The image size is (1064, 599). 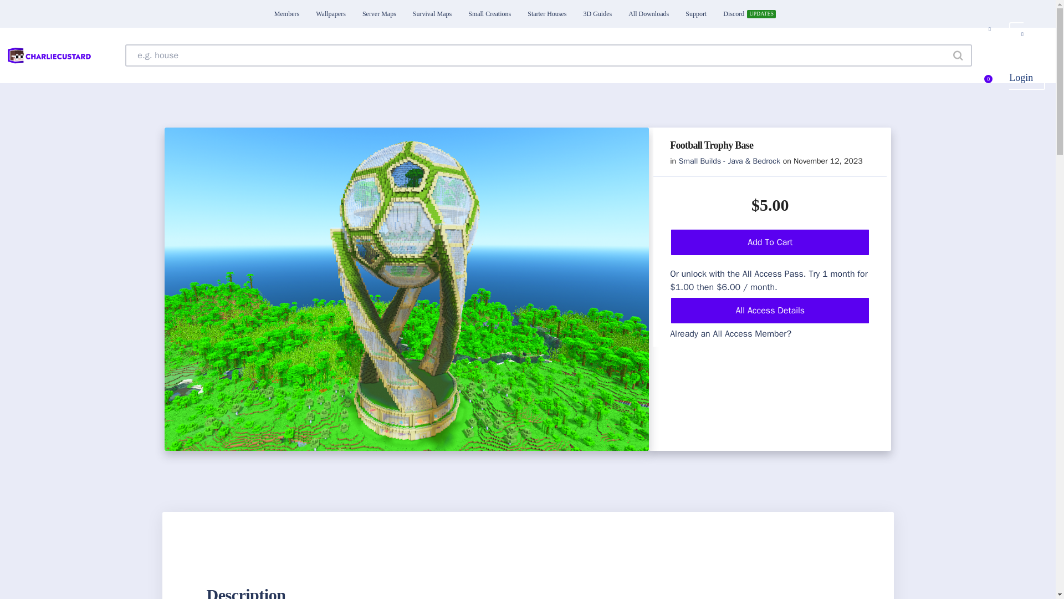 What do you see at coordinates (597, 13) in the screenshot?
I see `3D Guides` at bounding box center [597, 13].